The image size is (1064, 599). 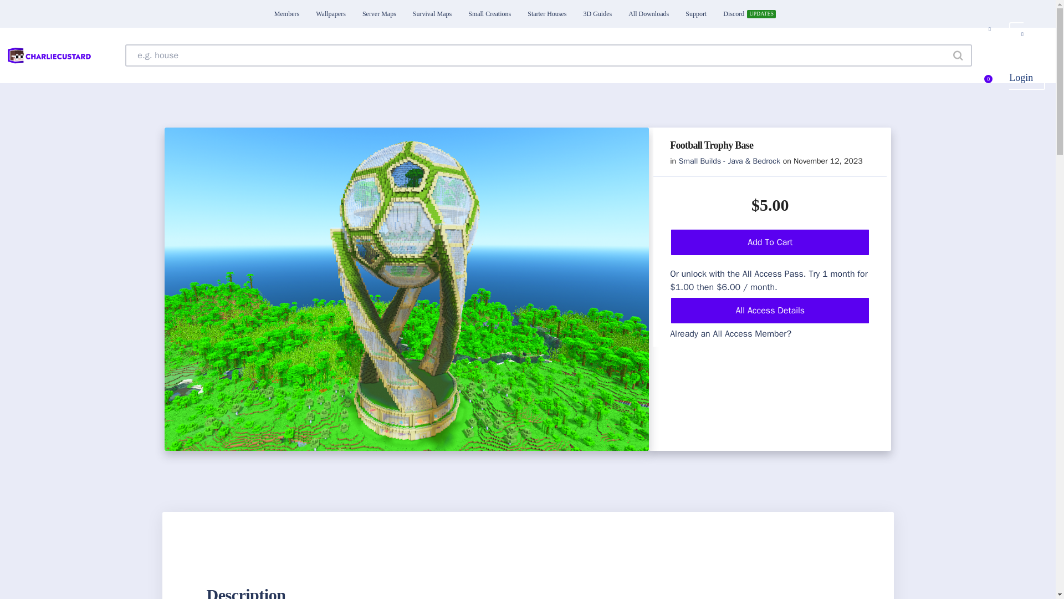 What do you see at coordinates (597, 13) in the screenshot?
I see `3D Guides` at bounding box center [597, 13].